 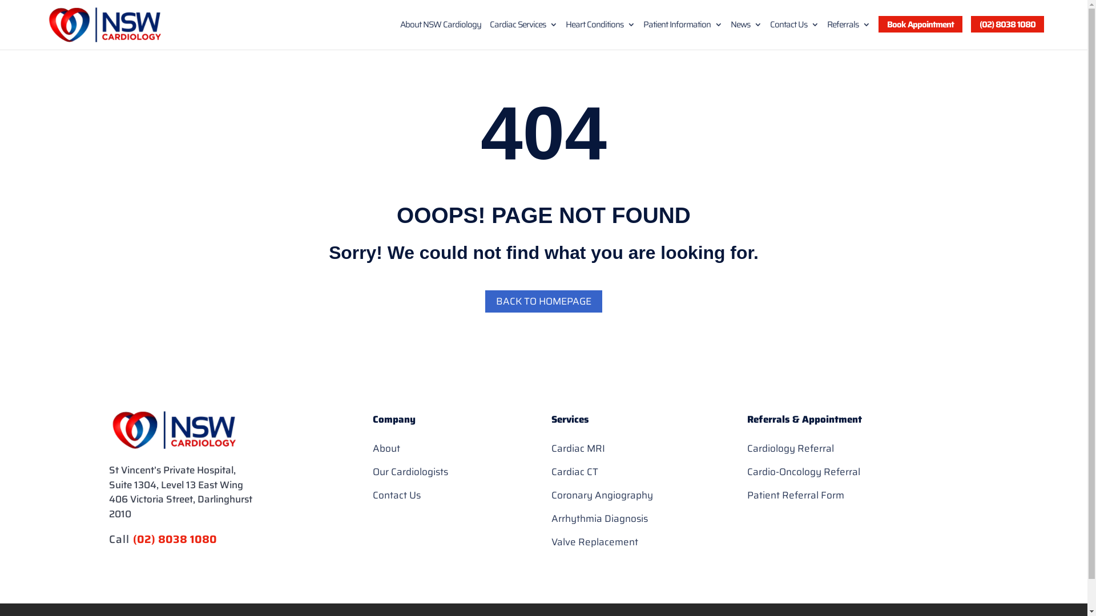 I want to click on Patient Referral Form, so click(x=796, y=495).